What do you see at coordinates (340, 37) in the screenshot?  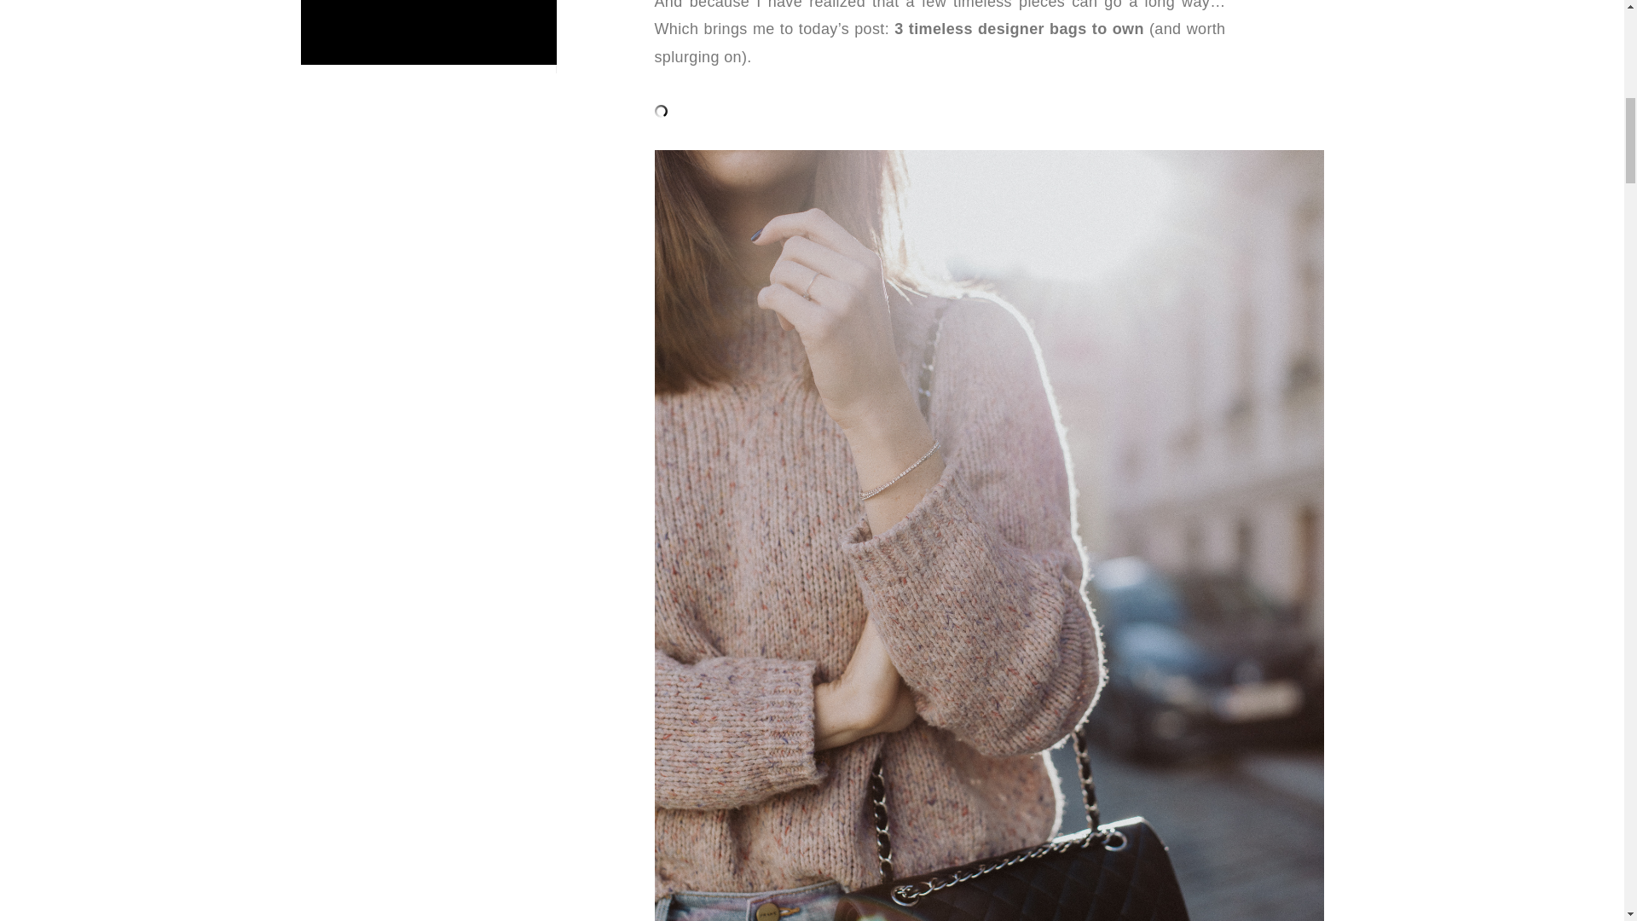 I see `Share on Email` at bounding box center [340, 37].